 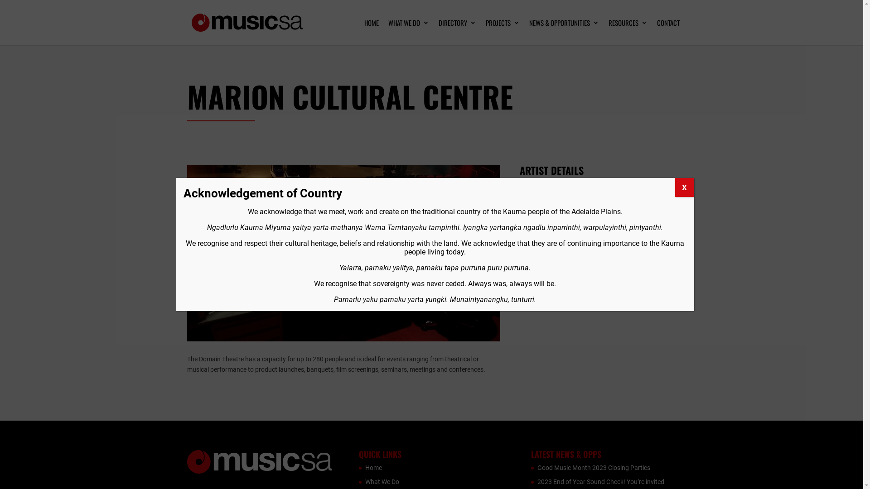 I want to click on Home, so click(x=373, y=468).